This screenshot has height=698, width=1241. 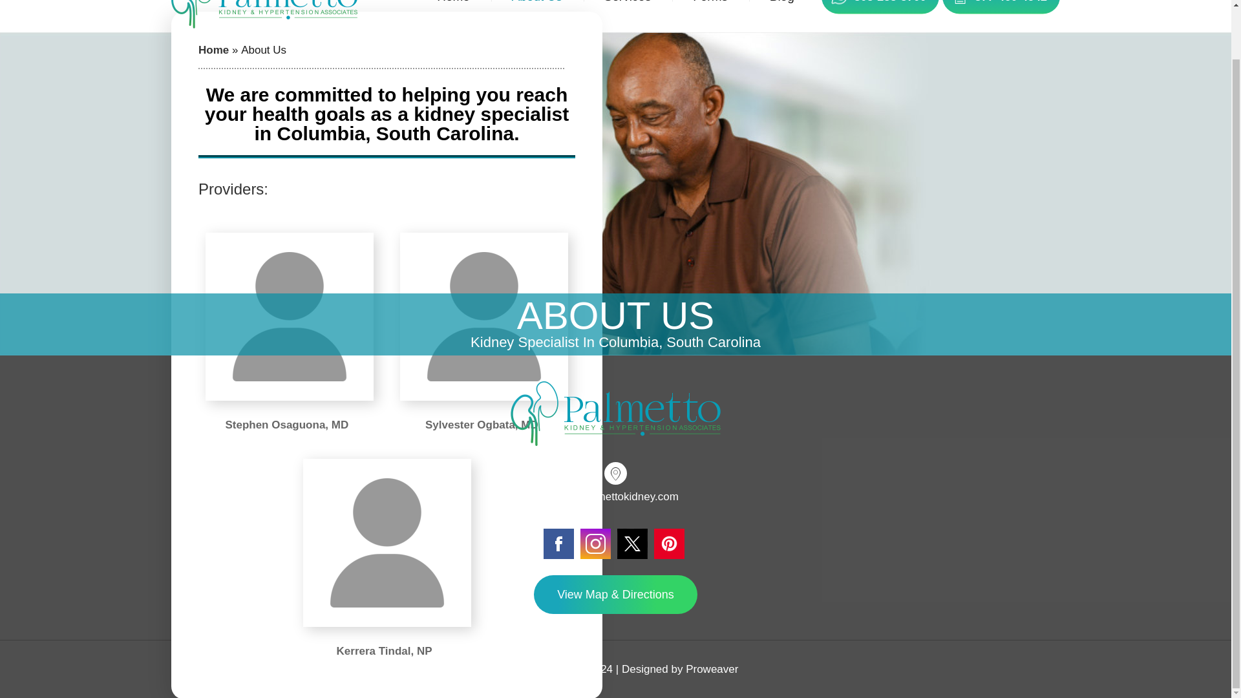 What do you see at coordinates (782, 16) in the screenshot?
I see `Blog` at bounding box center [782, 16].